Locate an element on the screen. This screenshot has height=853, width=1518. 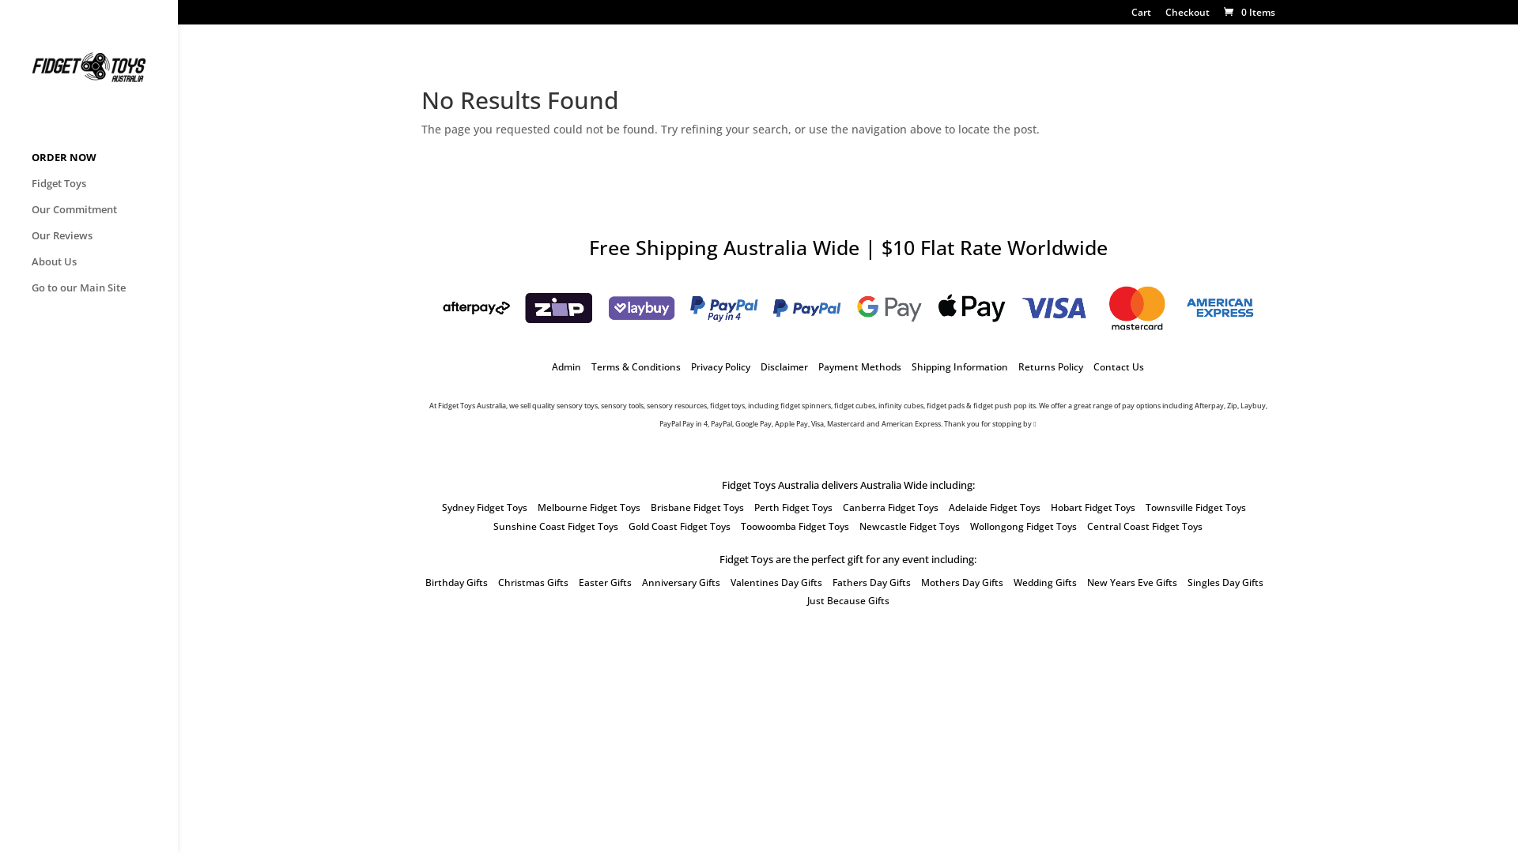
Just Because Gifts is located at coordinates (848, 600).